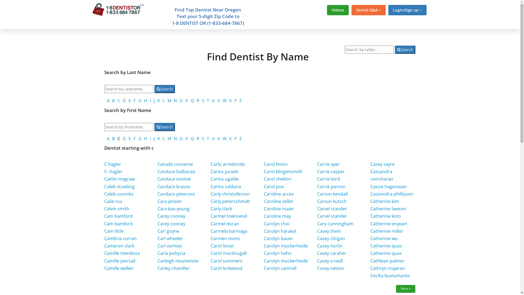 The image size is (524, 295). I want to click on Carly christoferson, so click(230, 194).